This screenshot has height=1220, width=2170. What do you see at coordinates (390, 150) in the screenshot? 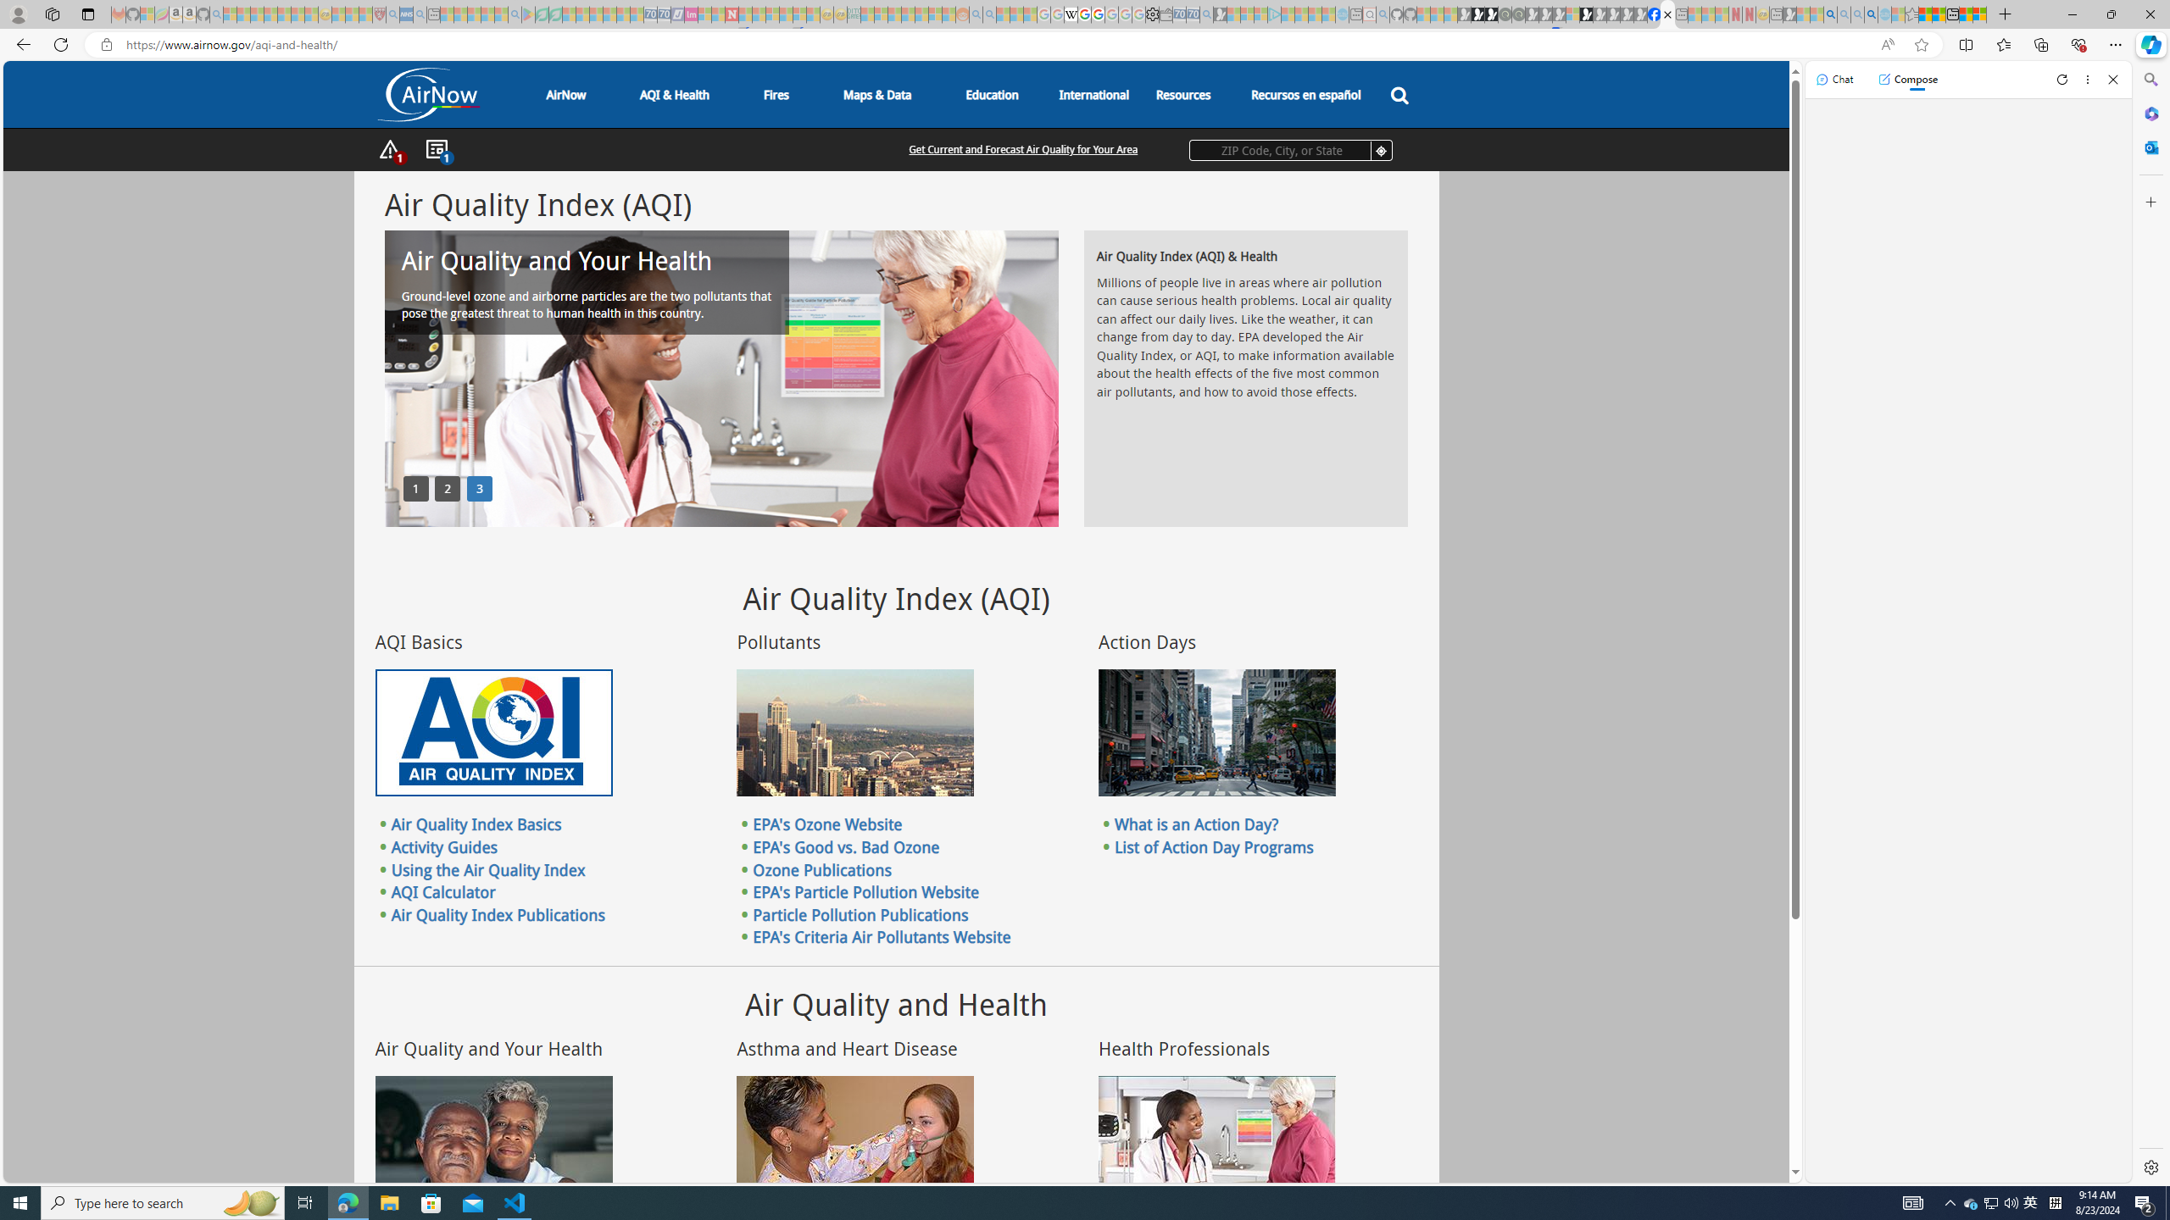
I see `AutomationID: nav-alerts-toggle` at bounding box center [390, 150].